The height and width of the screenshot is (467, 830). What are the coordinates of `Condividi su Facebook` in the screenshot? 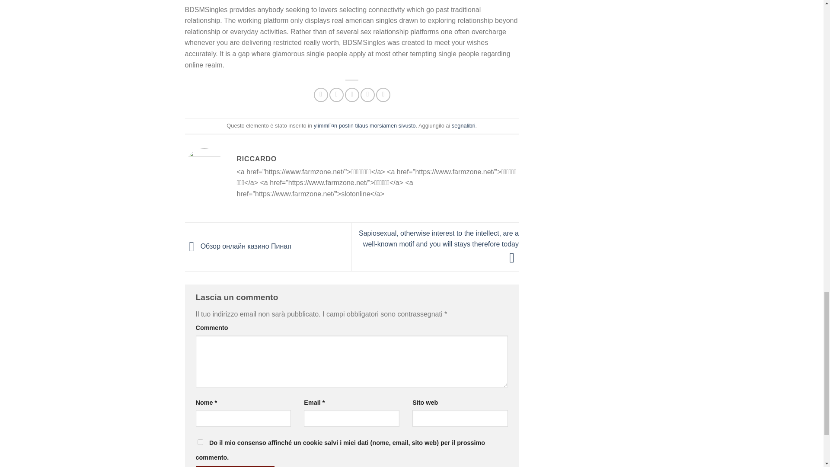 It's located at (321, 95).